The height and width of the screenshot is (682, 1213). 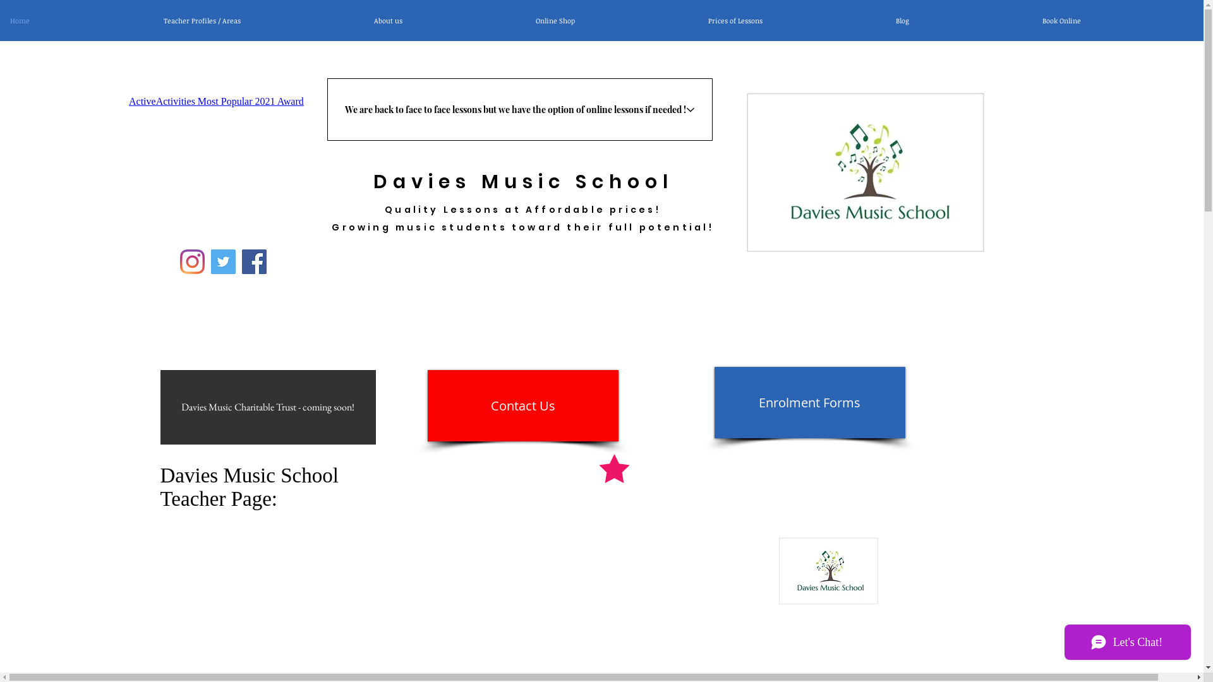 What do you see at coordinates (612, 20) in the screenshot?
I see `Online Shop` at bounding box center [612, 20].